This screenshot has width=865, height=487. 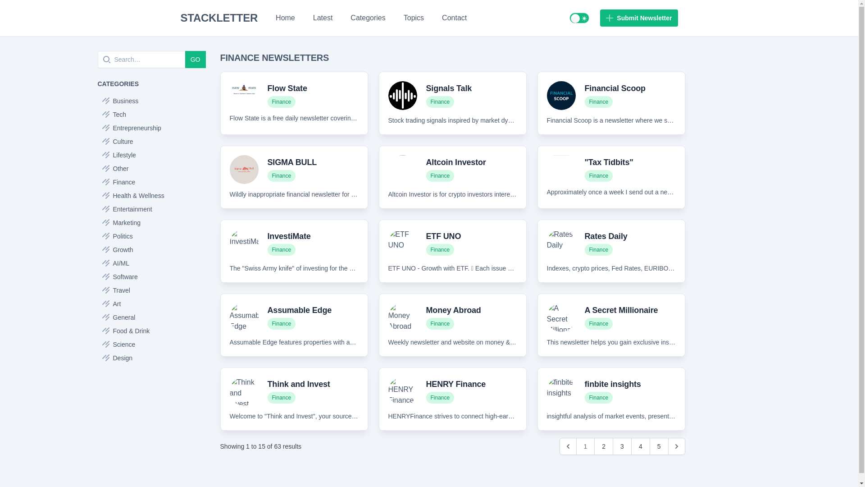 What do you see at coordinates (151, 168) in the screenshot?
I see `Other` at bounding box center [151, 168].